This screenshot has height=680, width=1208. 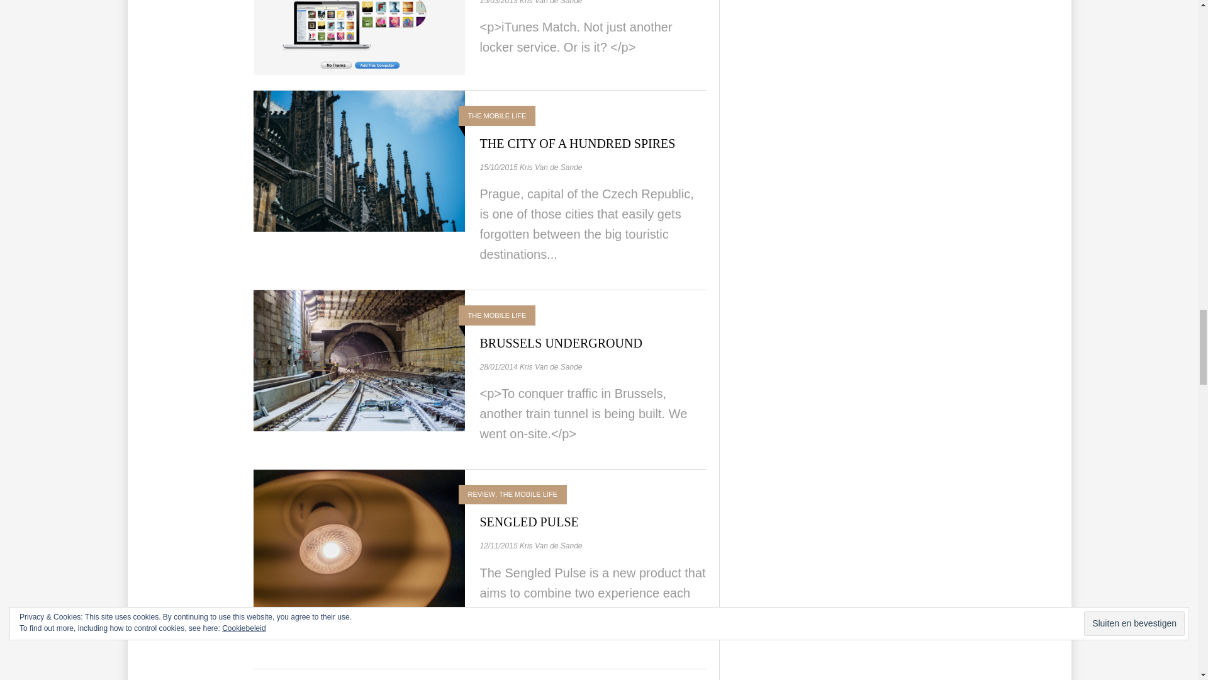 I want to click on Berichten van Kris Van de Sande, so click(x=551, y=3).